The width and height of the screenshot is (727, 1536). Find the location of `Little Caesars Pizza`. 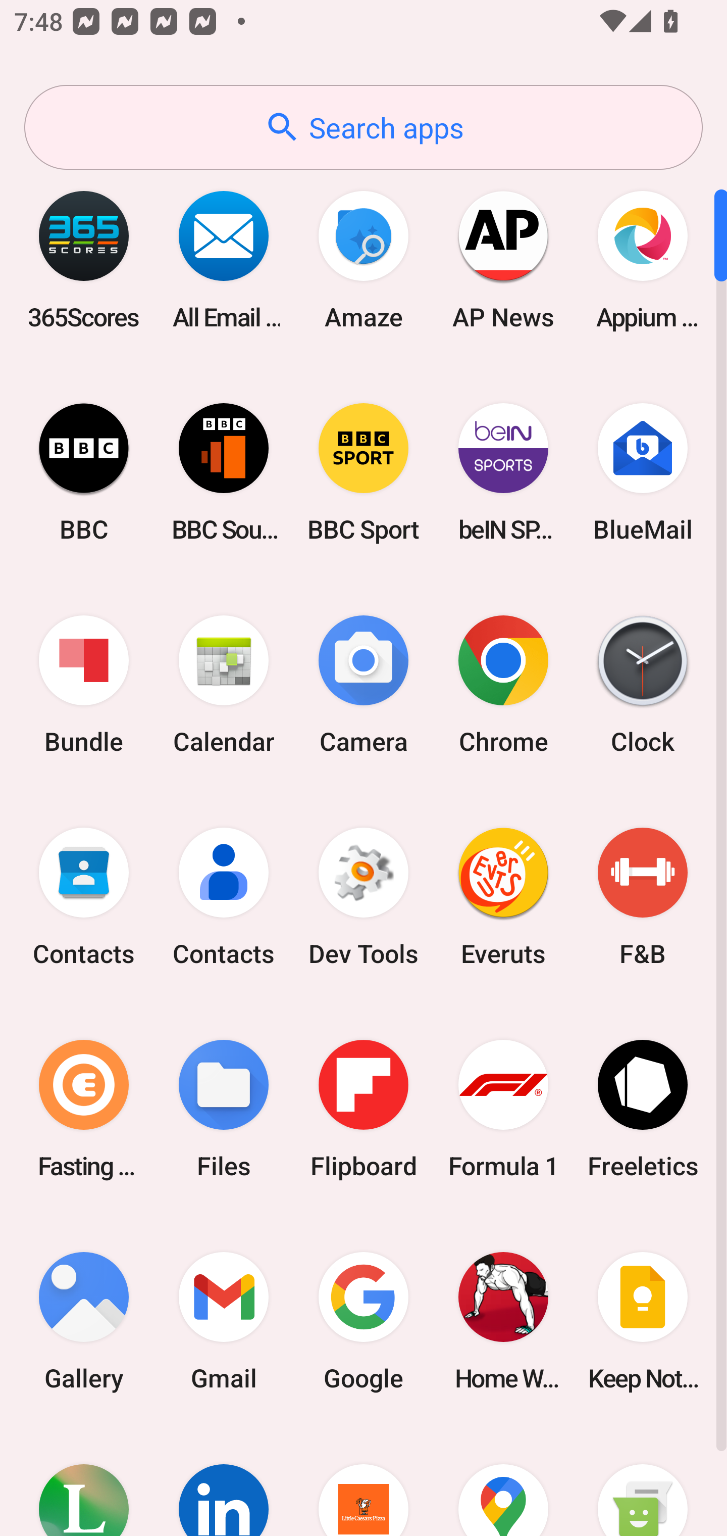

Little Caesars Pizza is located at coordinates (363, 1481).